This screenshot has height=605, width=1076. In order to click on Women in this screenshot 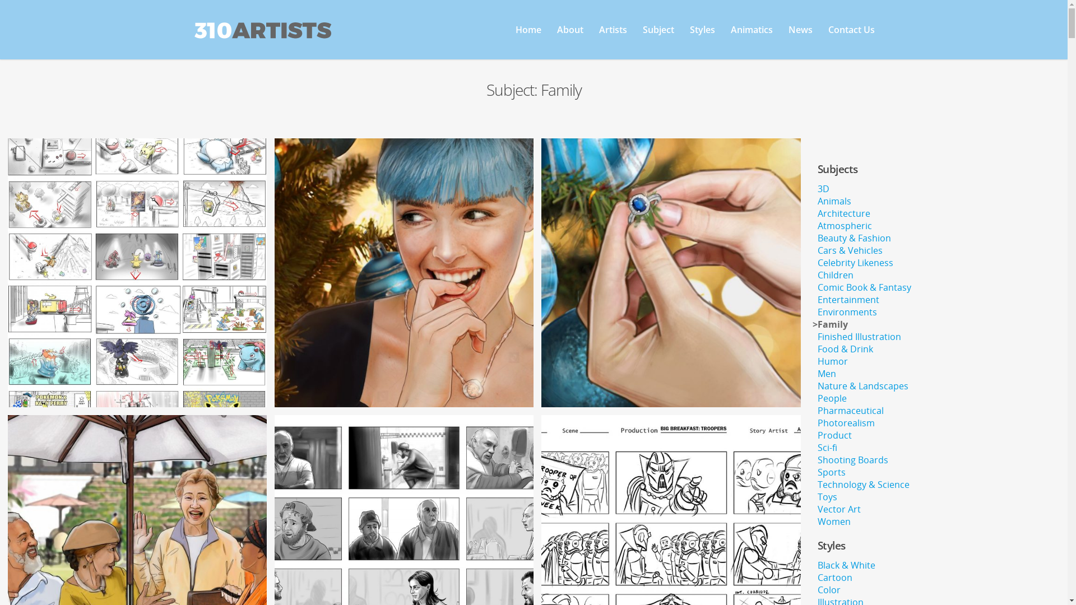, I will do `click(834, 522)`.